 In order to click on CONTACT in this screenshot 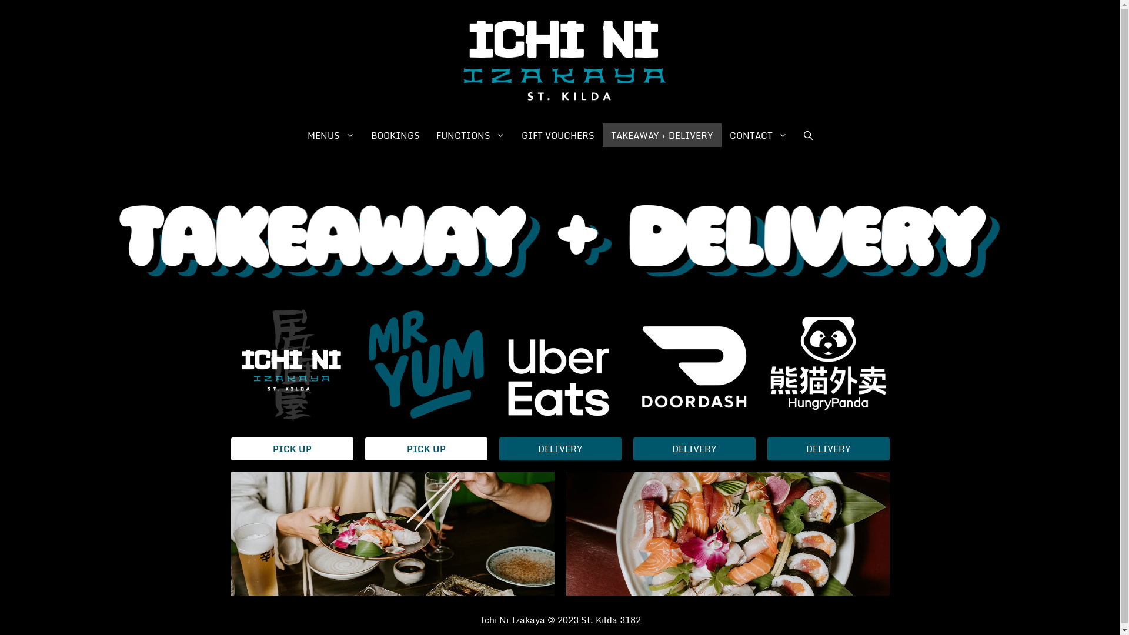, I will do `click(759, 135)`.